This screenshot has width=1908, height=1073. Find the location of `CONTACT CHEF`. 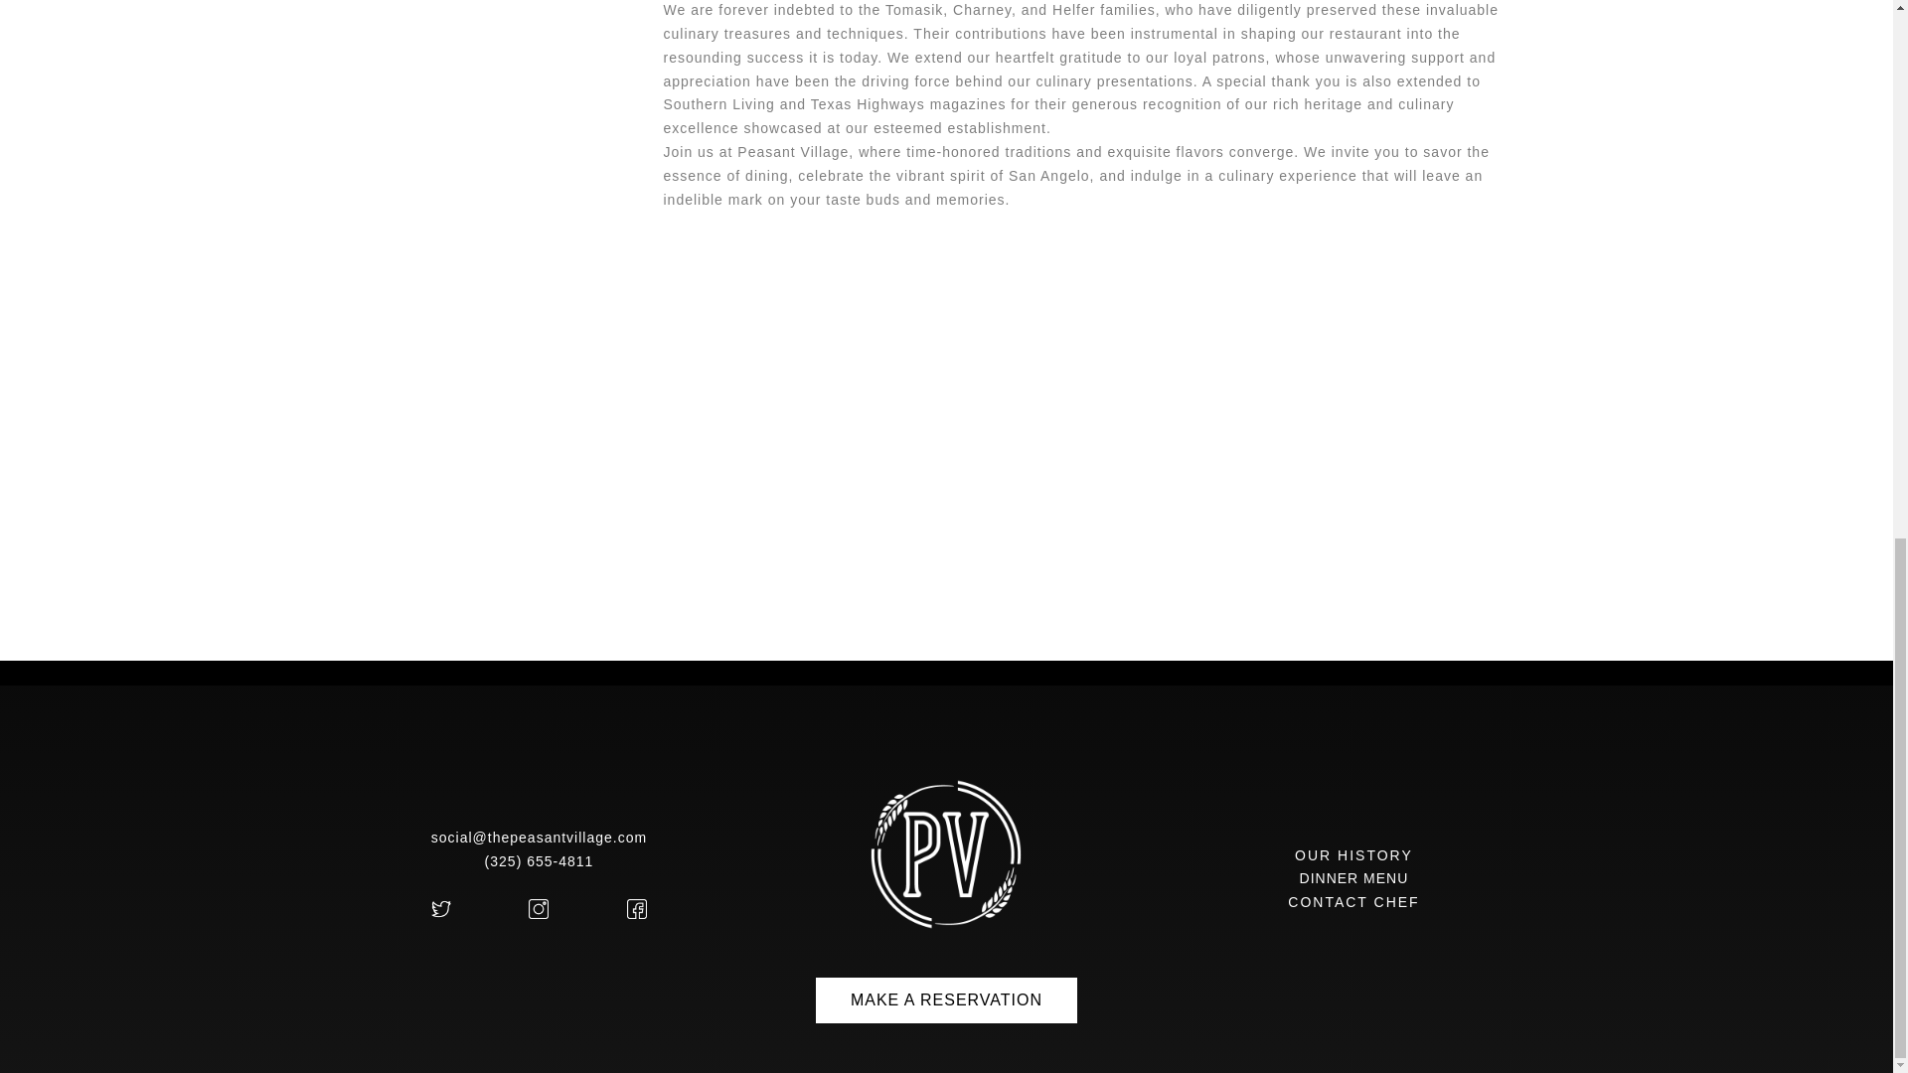

CONTACT CHEF is located at coordinates (1353, 901).